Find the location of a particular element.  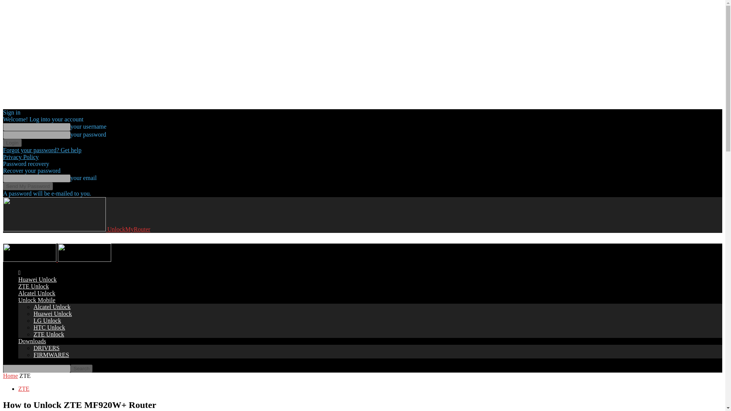

LG Unlock is located at coordinates (47, 320).